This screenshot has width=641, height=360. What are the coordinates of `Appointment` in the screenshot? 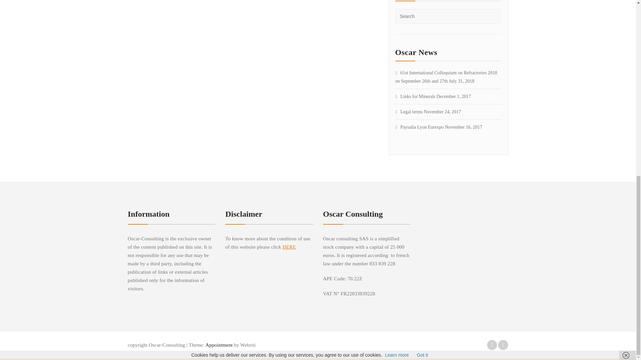 It's located at (218, 345).